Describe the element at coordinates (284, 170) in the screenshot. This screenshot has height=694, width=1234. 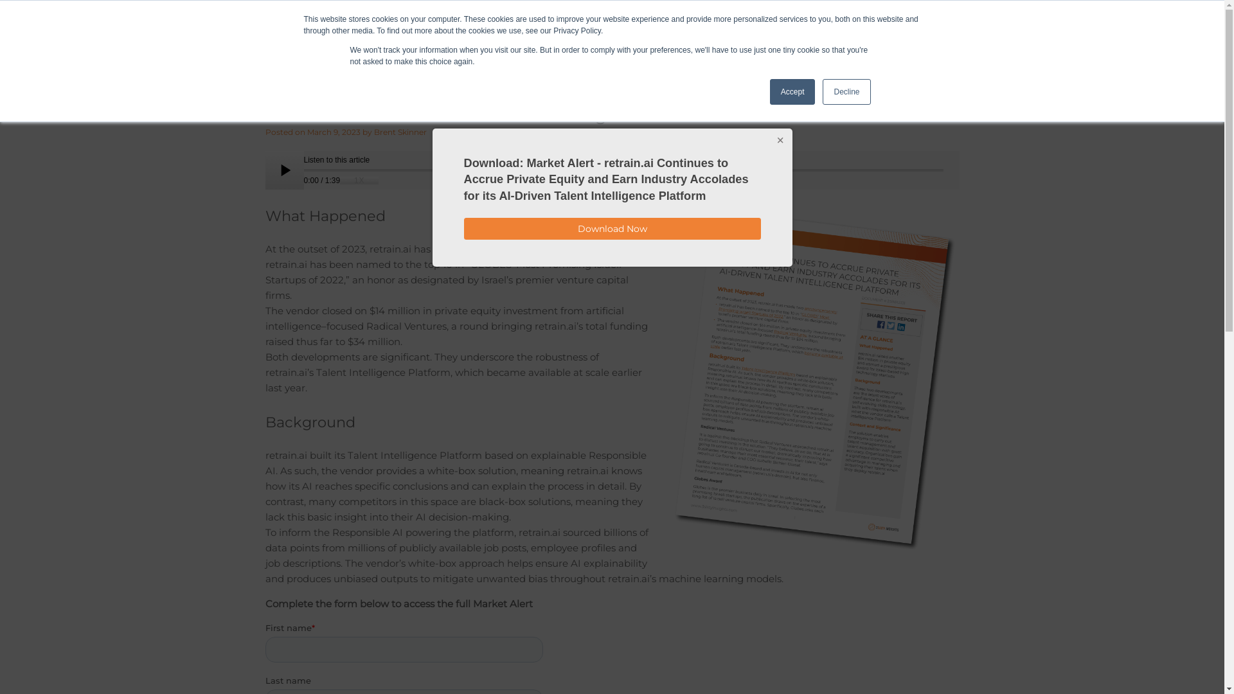
I see `pause` at that location.